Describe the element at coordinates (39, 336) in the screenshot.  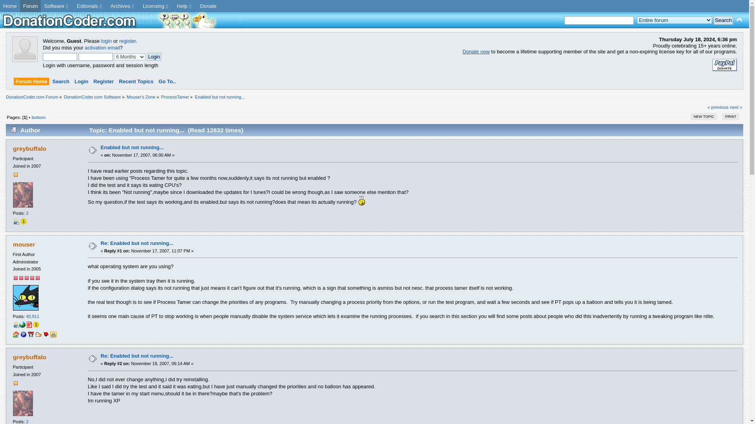
I see `cody badge` at that location.